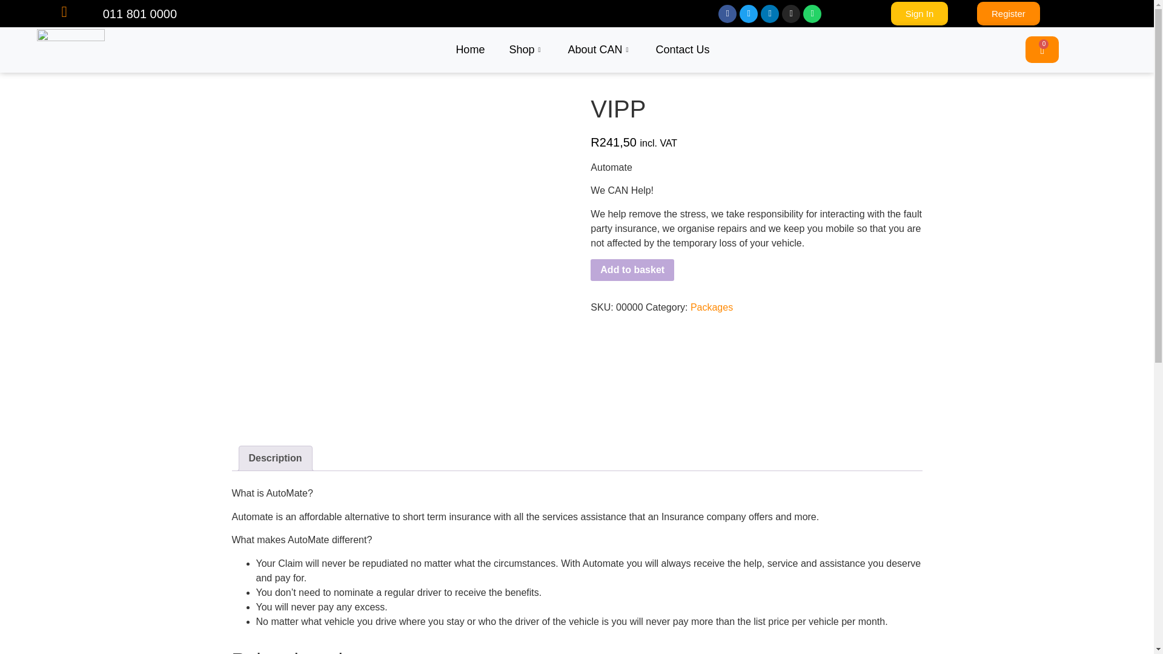 The width and height of the screenshot is (1163, 654). Describe the element at coordinates (1008, 13) in the screenshot. I see `Register` at that location.